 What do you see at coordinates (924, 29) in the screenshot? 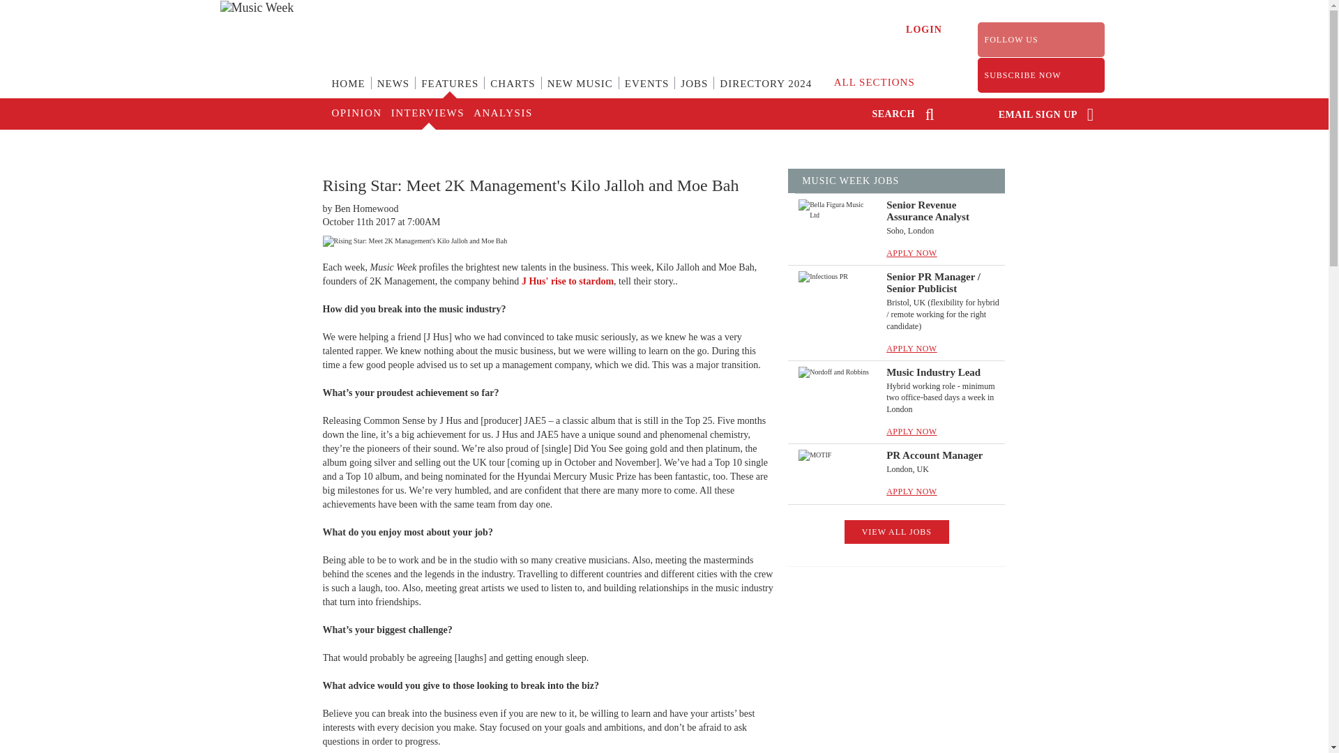
I see `LOGIN` at bounding box center [924, 29].